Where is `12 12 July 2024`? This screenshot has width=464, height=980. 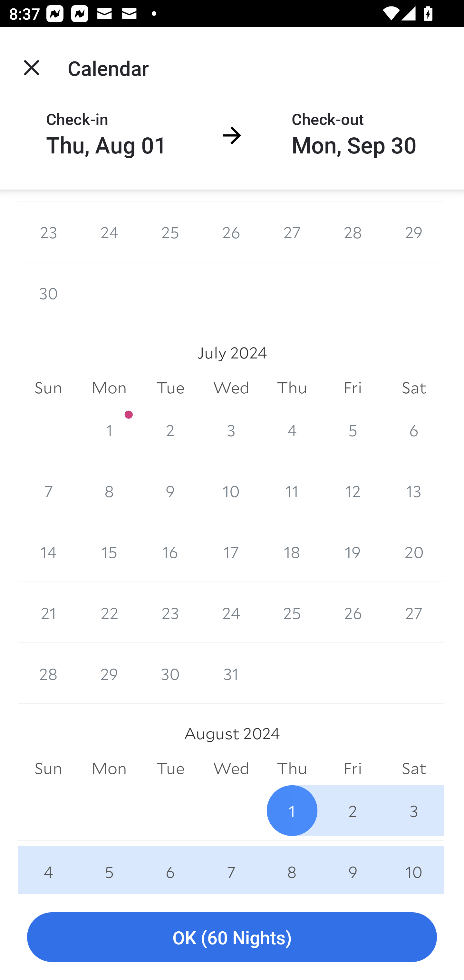 12 12 July 2024 is located at coordinates (353, 491).